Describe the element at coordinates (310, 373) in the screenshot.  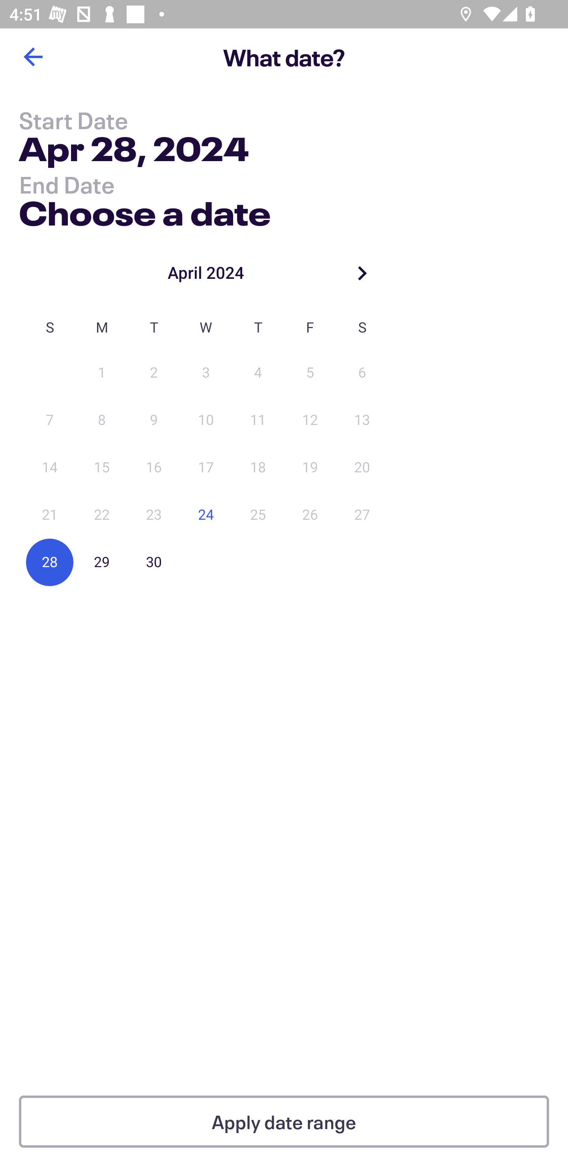
I see `5 05 April 2024` at that location.